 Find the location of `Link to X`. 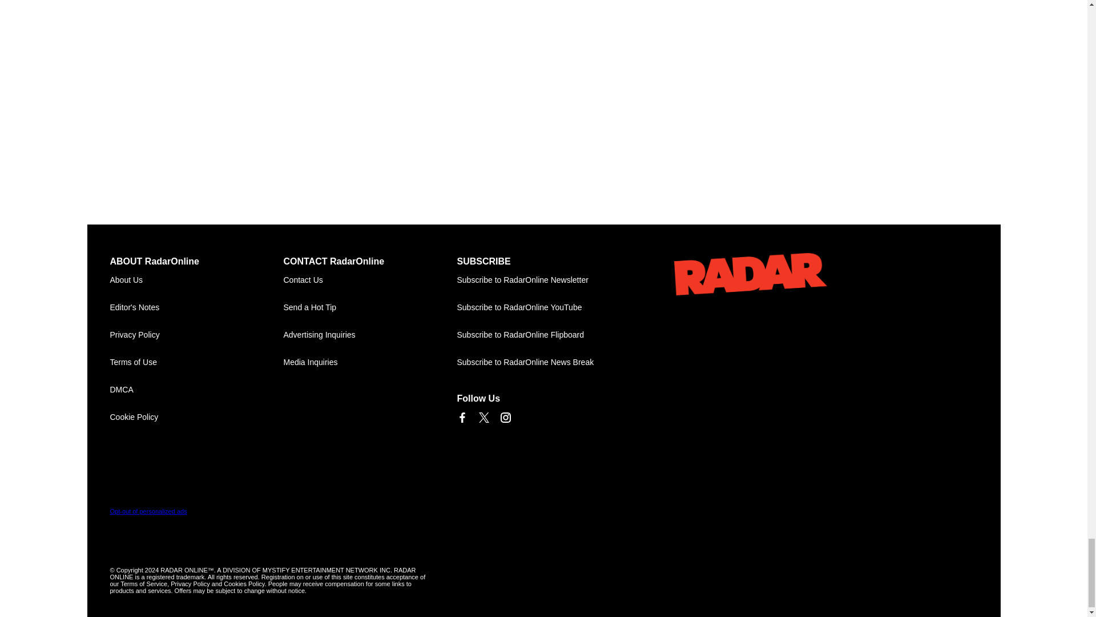

Link to X is located at coordinates (483, 417).